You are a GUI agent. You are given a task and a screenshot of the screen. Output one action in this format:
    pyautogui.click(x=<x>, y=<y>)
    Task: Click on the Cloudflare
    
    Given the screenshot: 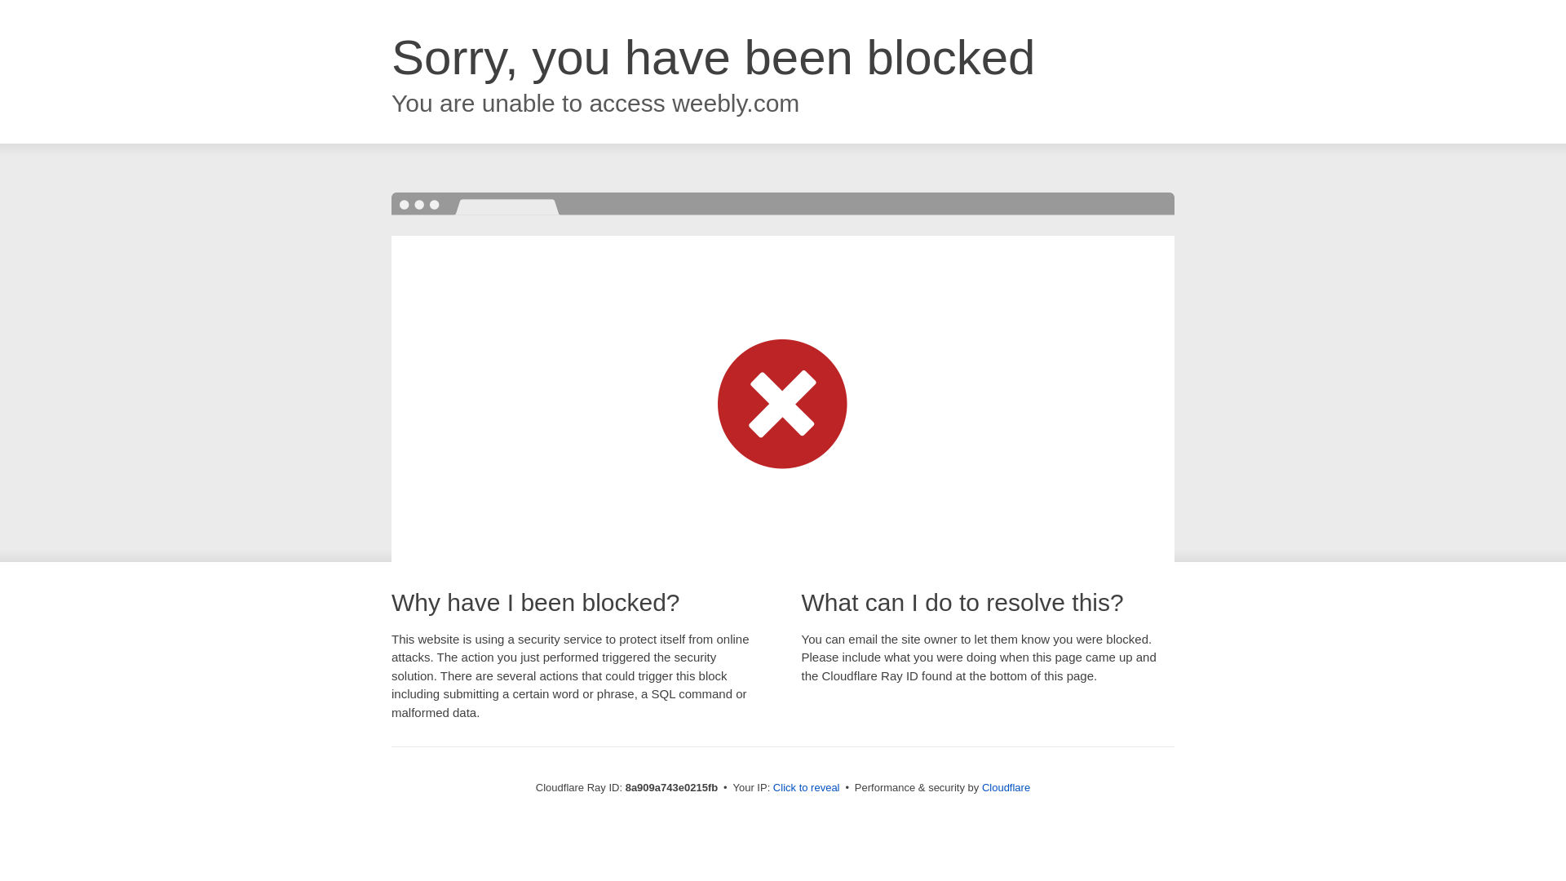 What is the action you would take?
    pyautogui.click(x=1006, y=787)
    